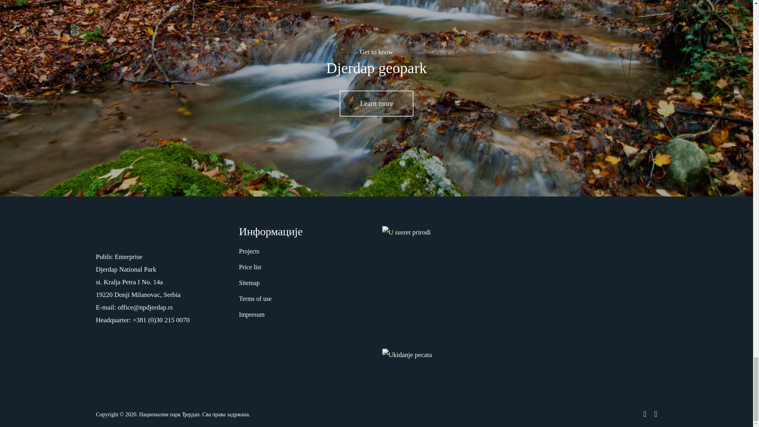  What do you see at coordinates (376, 103) in the screenshot?
I see `Learn more` at bounding box center [376, 103].